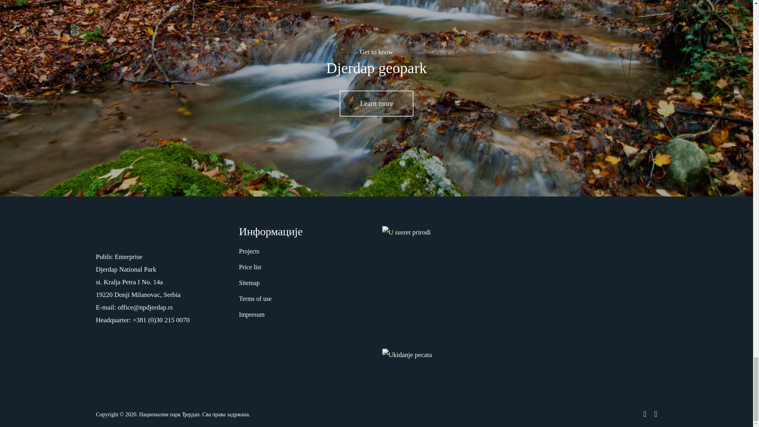  What do you see at coordinates (376, 103) in the screenshot?
I see `Learn more` at bounding box center [376, 103].